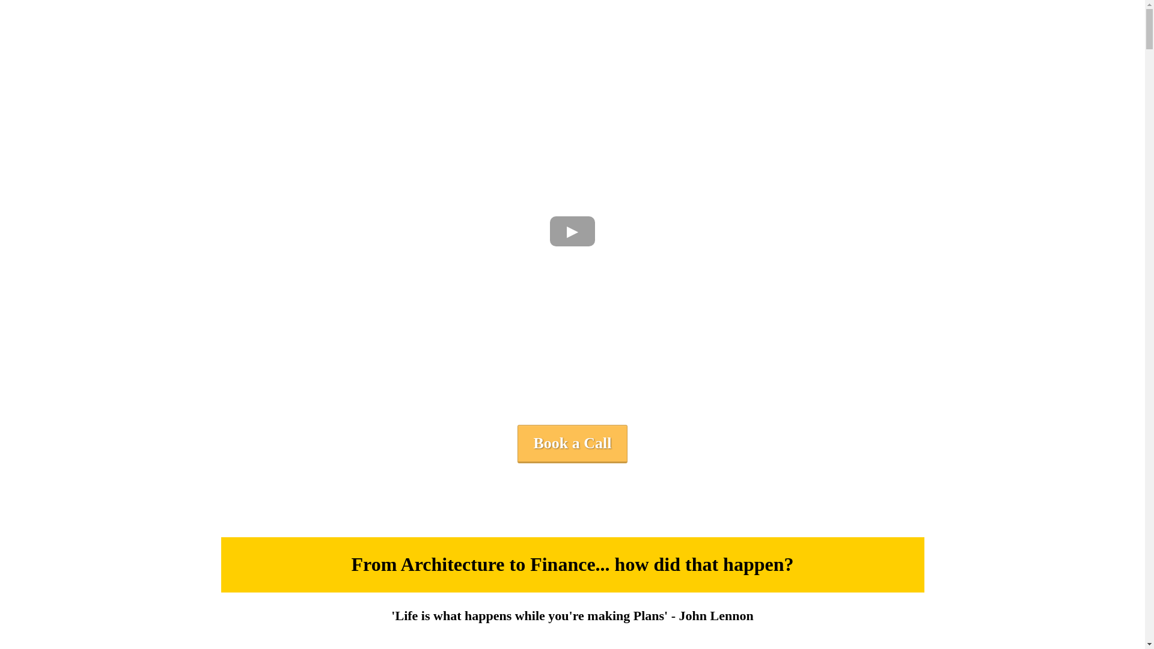 This screenshot has width=1154, height=649. What do you see at coordinates (572, 444) in the screenshot?
I see `Book a Call` at bounding box center [572, 444].